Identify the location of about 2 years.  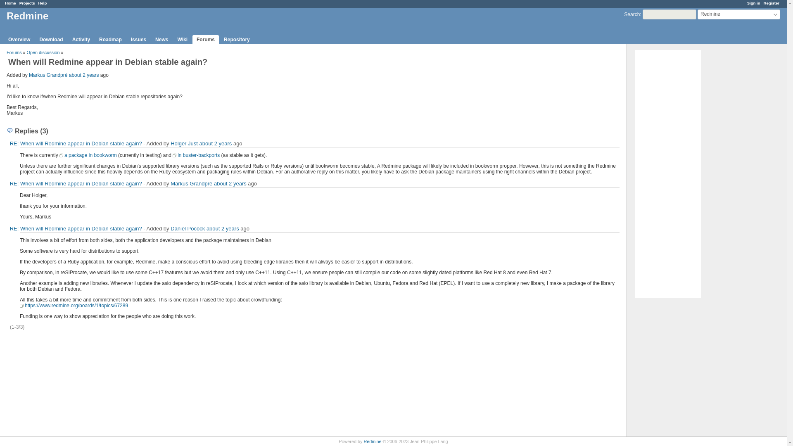
(84, 75).